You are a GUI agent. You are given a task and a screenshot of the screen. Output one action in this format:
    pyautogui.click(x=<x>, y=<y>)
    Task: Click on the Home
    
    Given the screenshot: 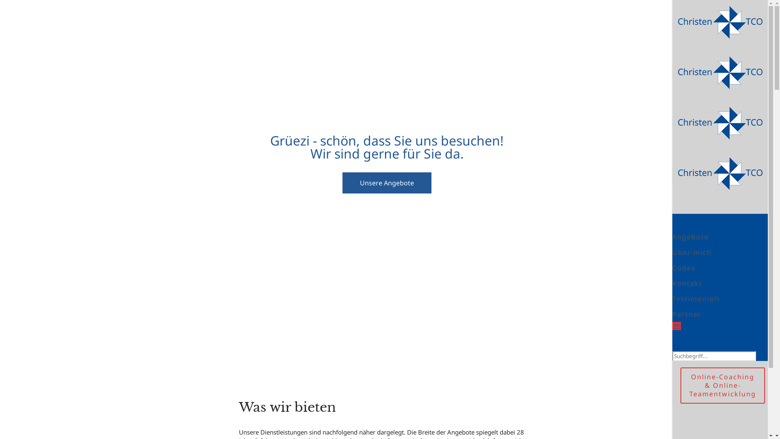 What is the action you would take?
    pyautogui.click(x=683, y=222)
    